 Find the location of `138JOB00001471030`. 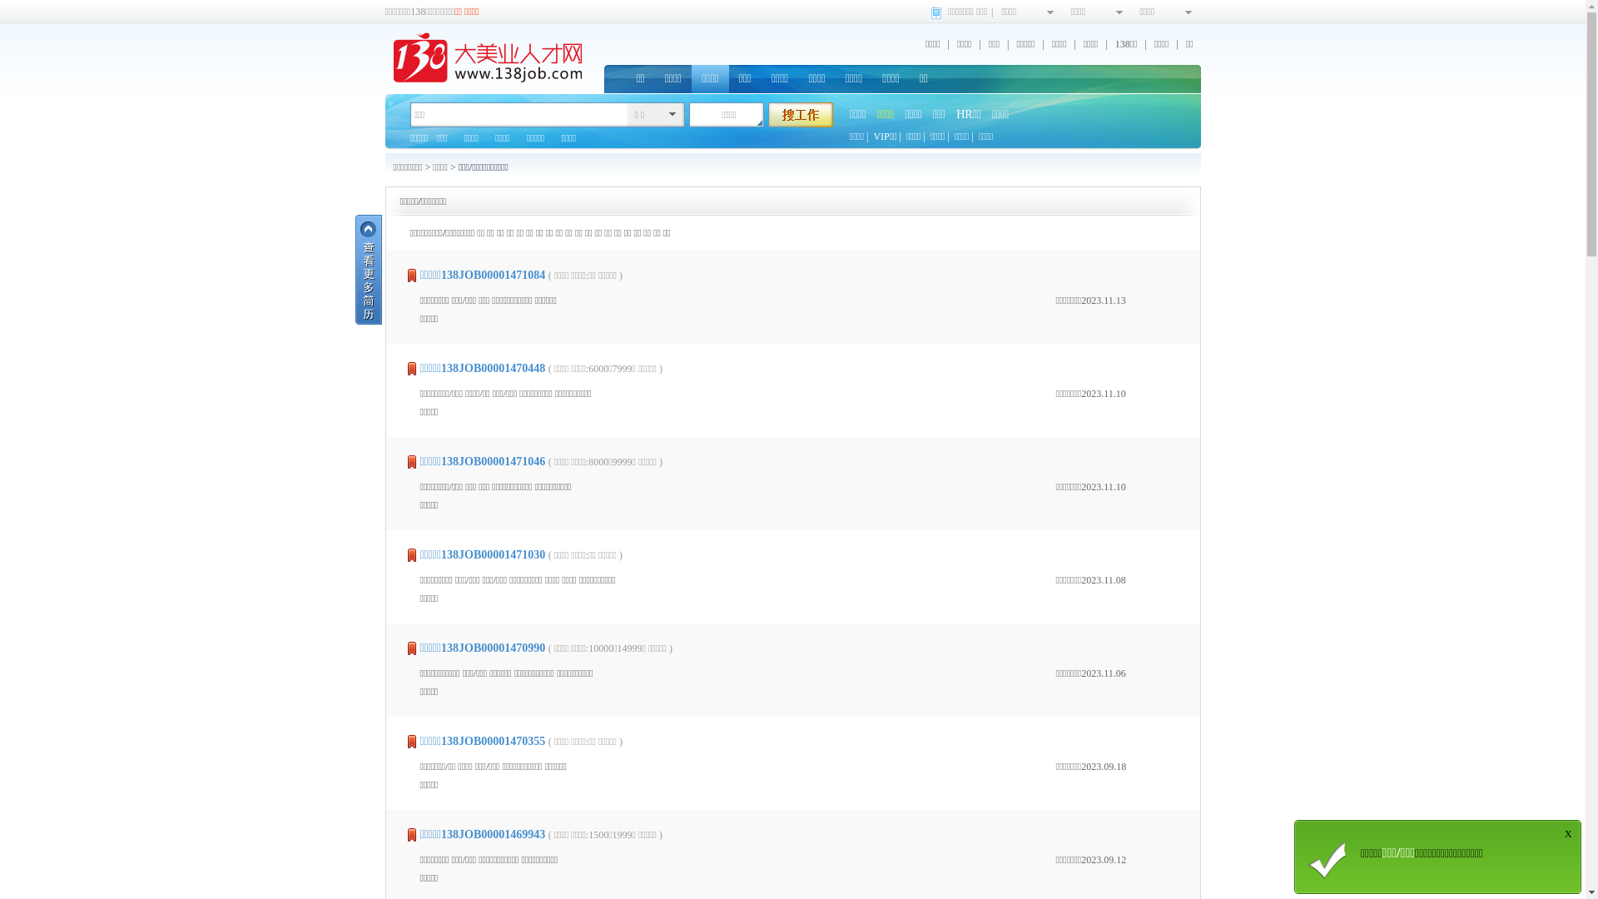

138JOB00001471030 is located at coordinates (493, 554).